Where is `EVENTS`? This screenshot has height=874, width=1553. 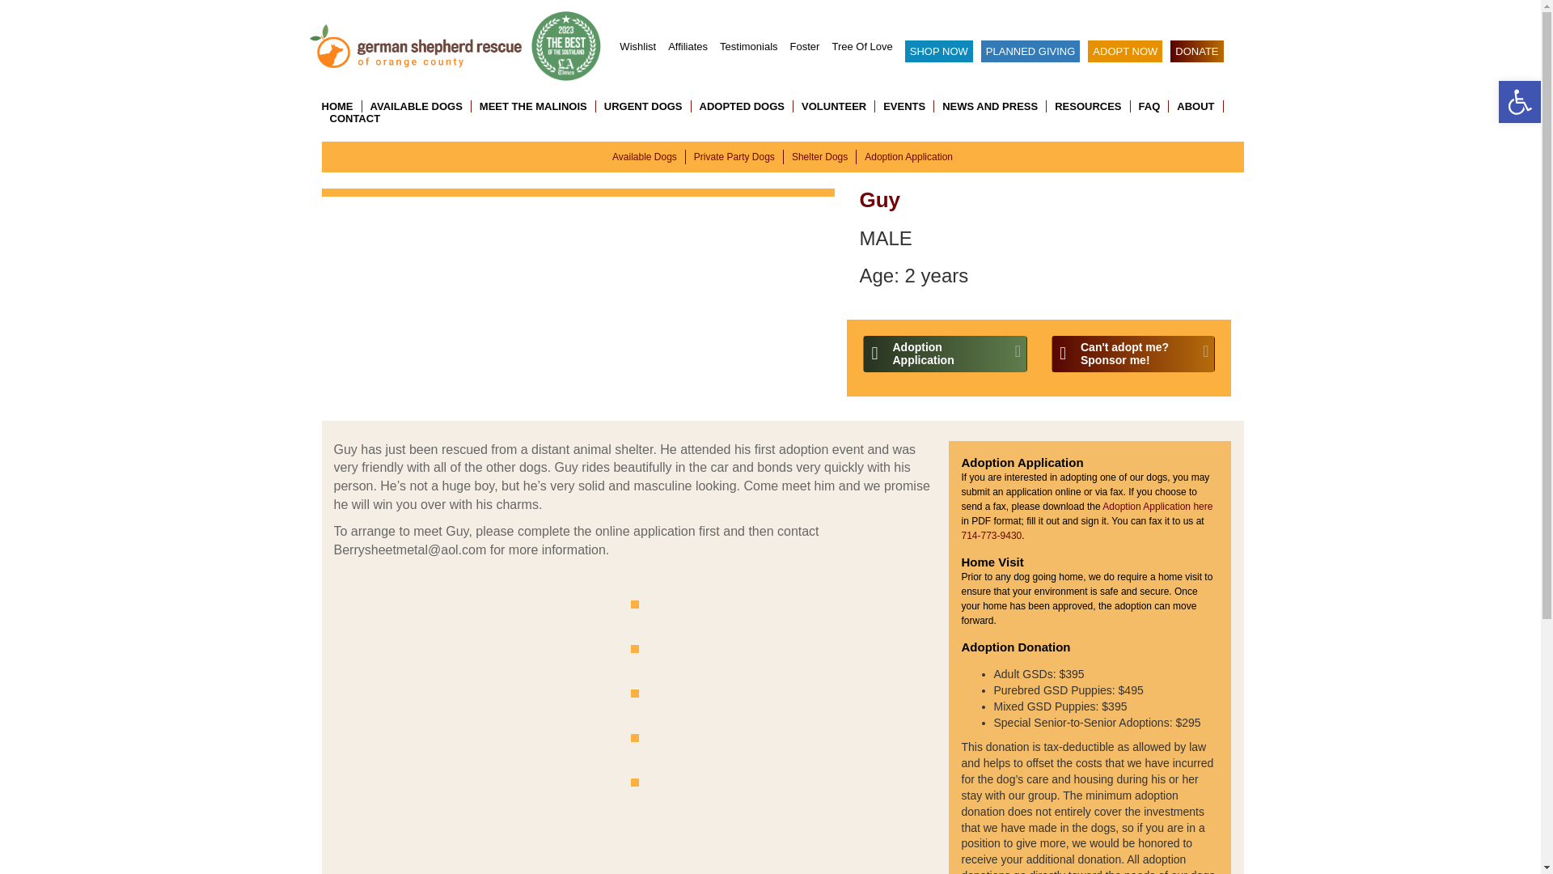 EVENTS is located at coordinates (904, 107).